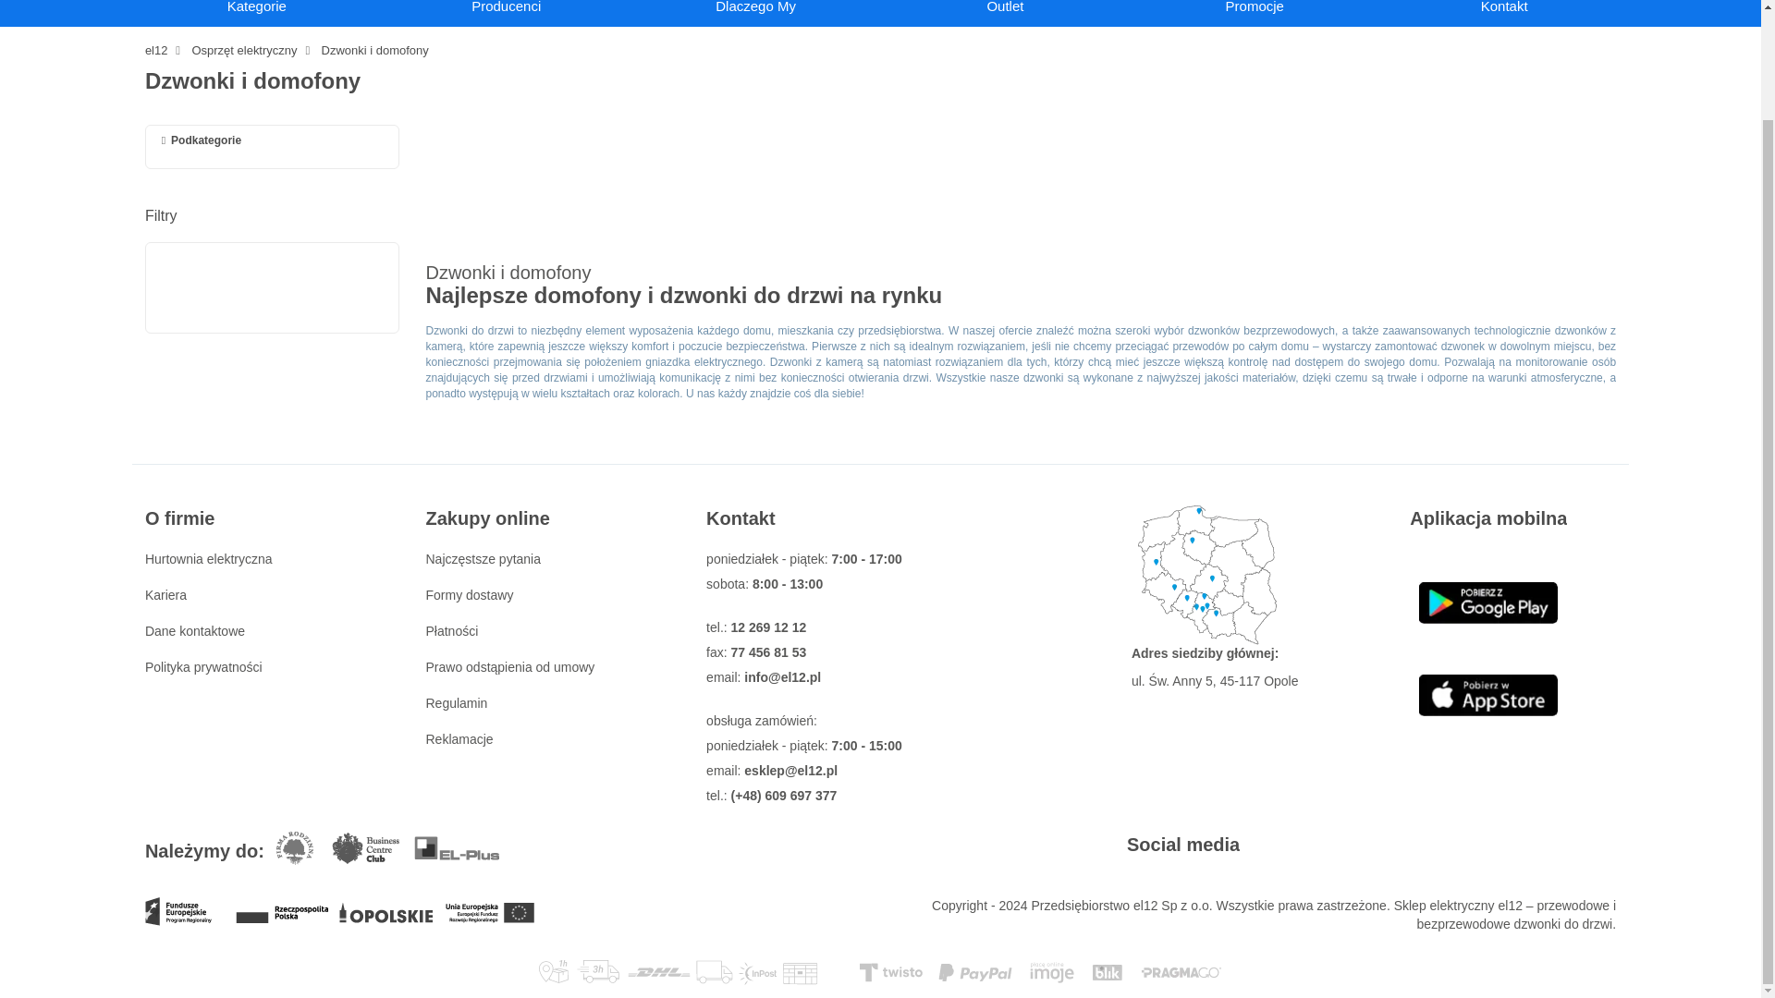 The height and width of the screenshot is (998, 1775). What do you see at coordinates (1488, 602) in the screenshot?
I see `Aplikacja mobilna el12` at bounding box center [1488, 602].